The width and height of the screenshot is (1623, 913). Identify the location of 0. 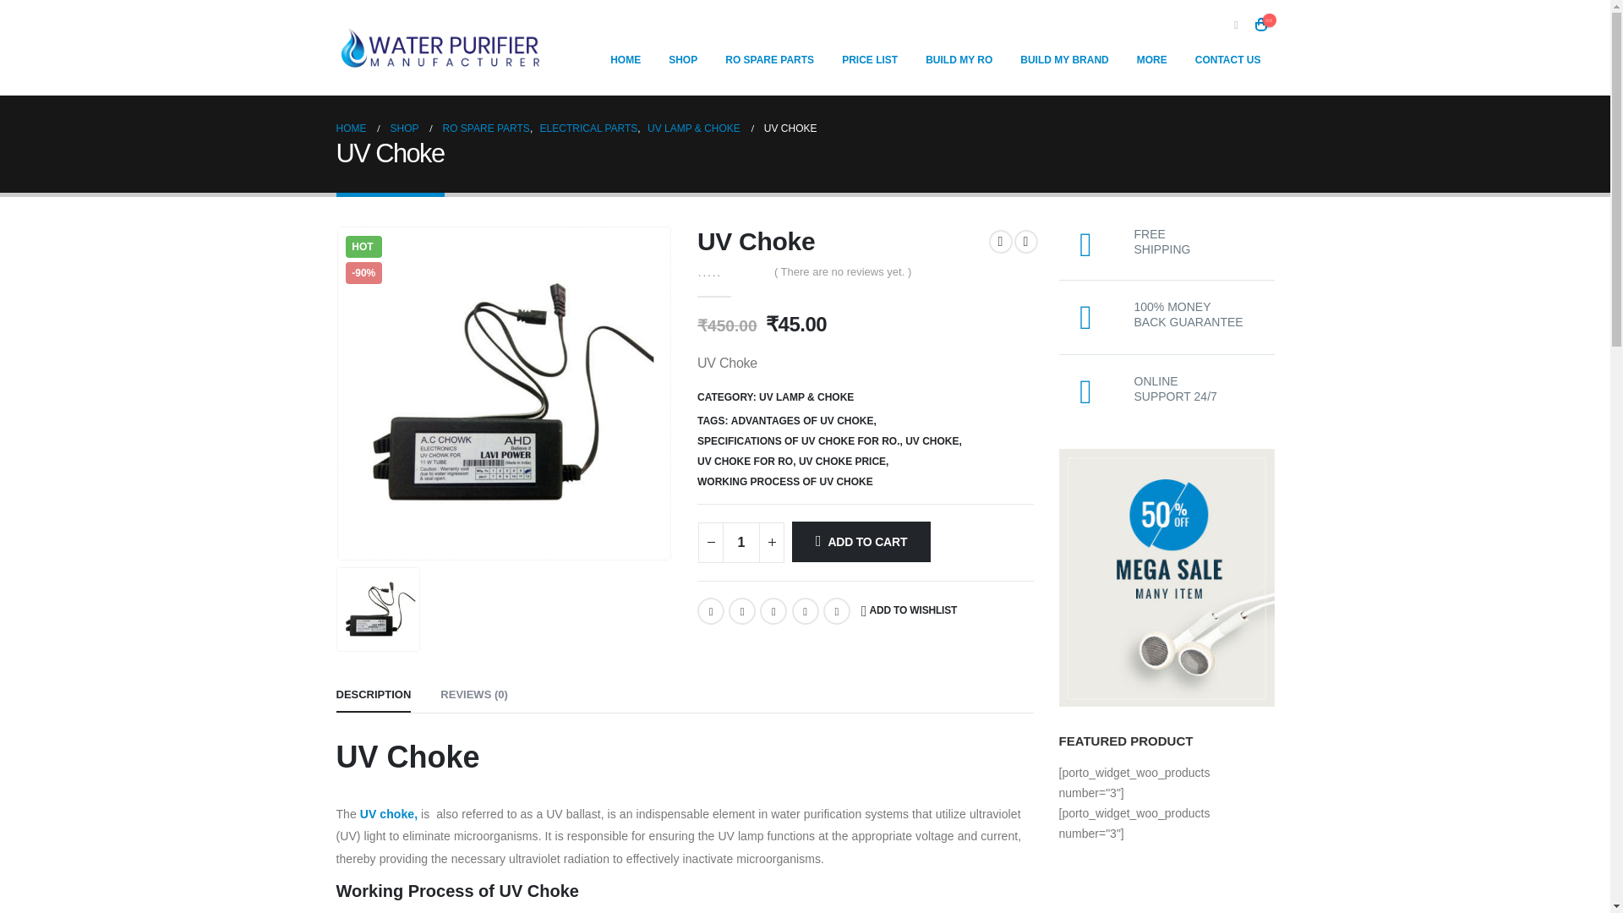
(730, 271).